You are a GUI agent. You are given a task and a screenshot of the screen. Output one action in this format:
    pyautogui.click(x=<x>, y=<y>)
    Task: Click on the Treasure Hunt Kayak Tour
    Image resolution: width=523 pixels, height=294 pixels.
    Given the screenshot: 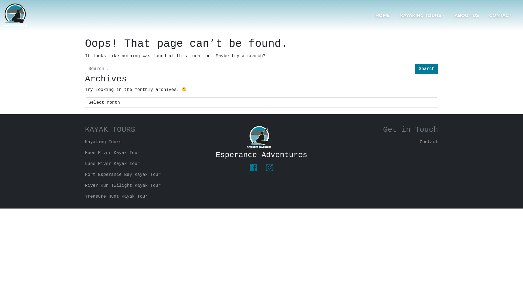 What is the action you would take?
    pyautogui.click(x=142, y=197)
    